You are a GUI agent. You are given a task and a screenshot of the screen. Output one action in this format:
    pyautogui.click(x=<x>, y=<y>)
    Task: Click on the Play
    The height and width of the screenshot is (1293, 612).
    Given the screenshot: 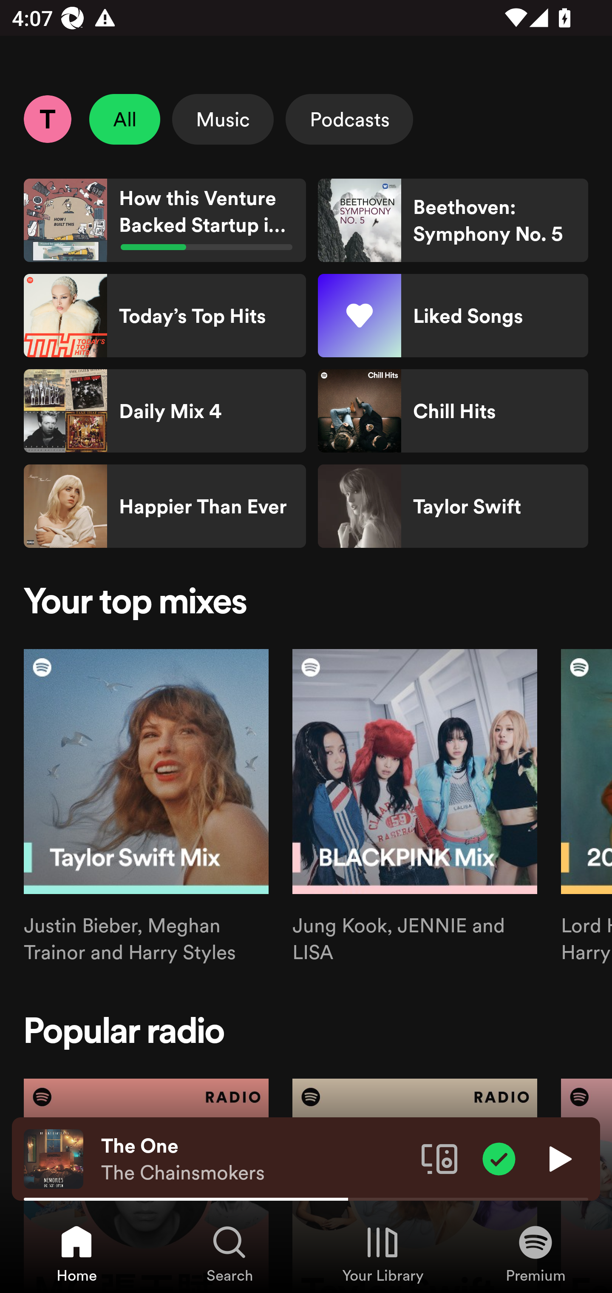 What is the action you would take?
    pyautogui.click(x=558, y=1158)
    